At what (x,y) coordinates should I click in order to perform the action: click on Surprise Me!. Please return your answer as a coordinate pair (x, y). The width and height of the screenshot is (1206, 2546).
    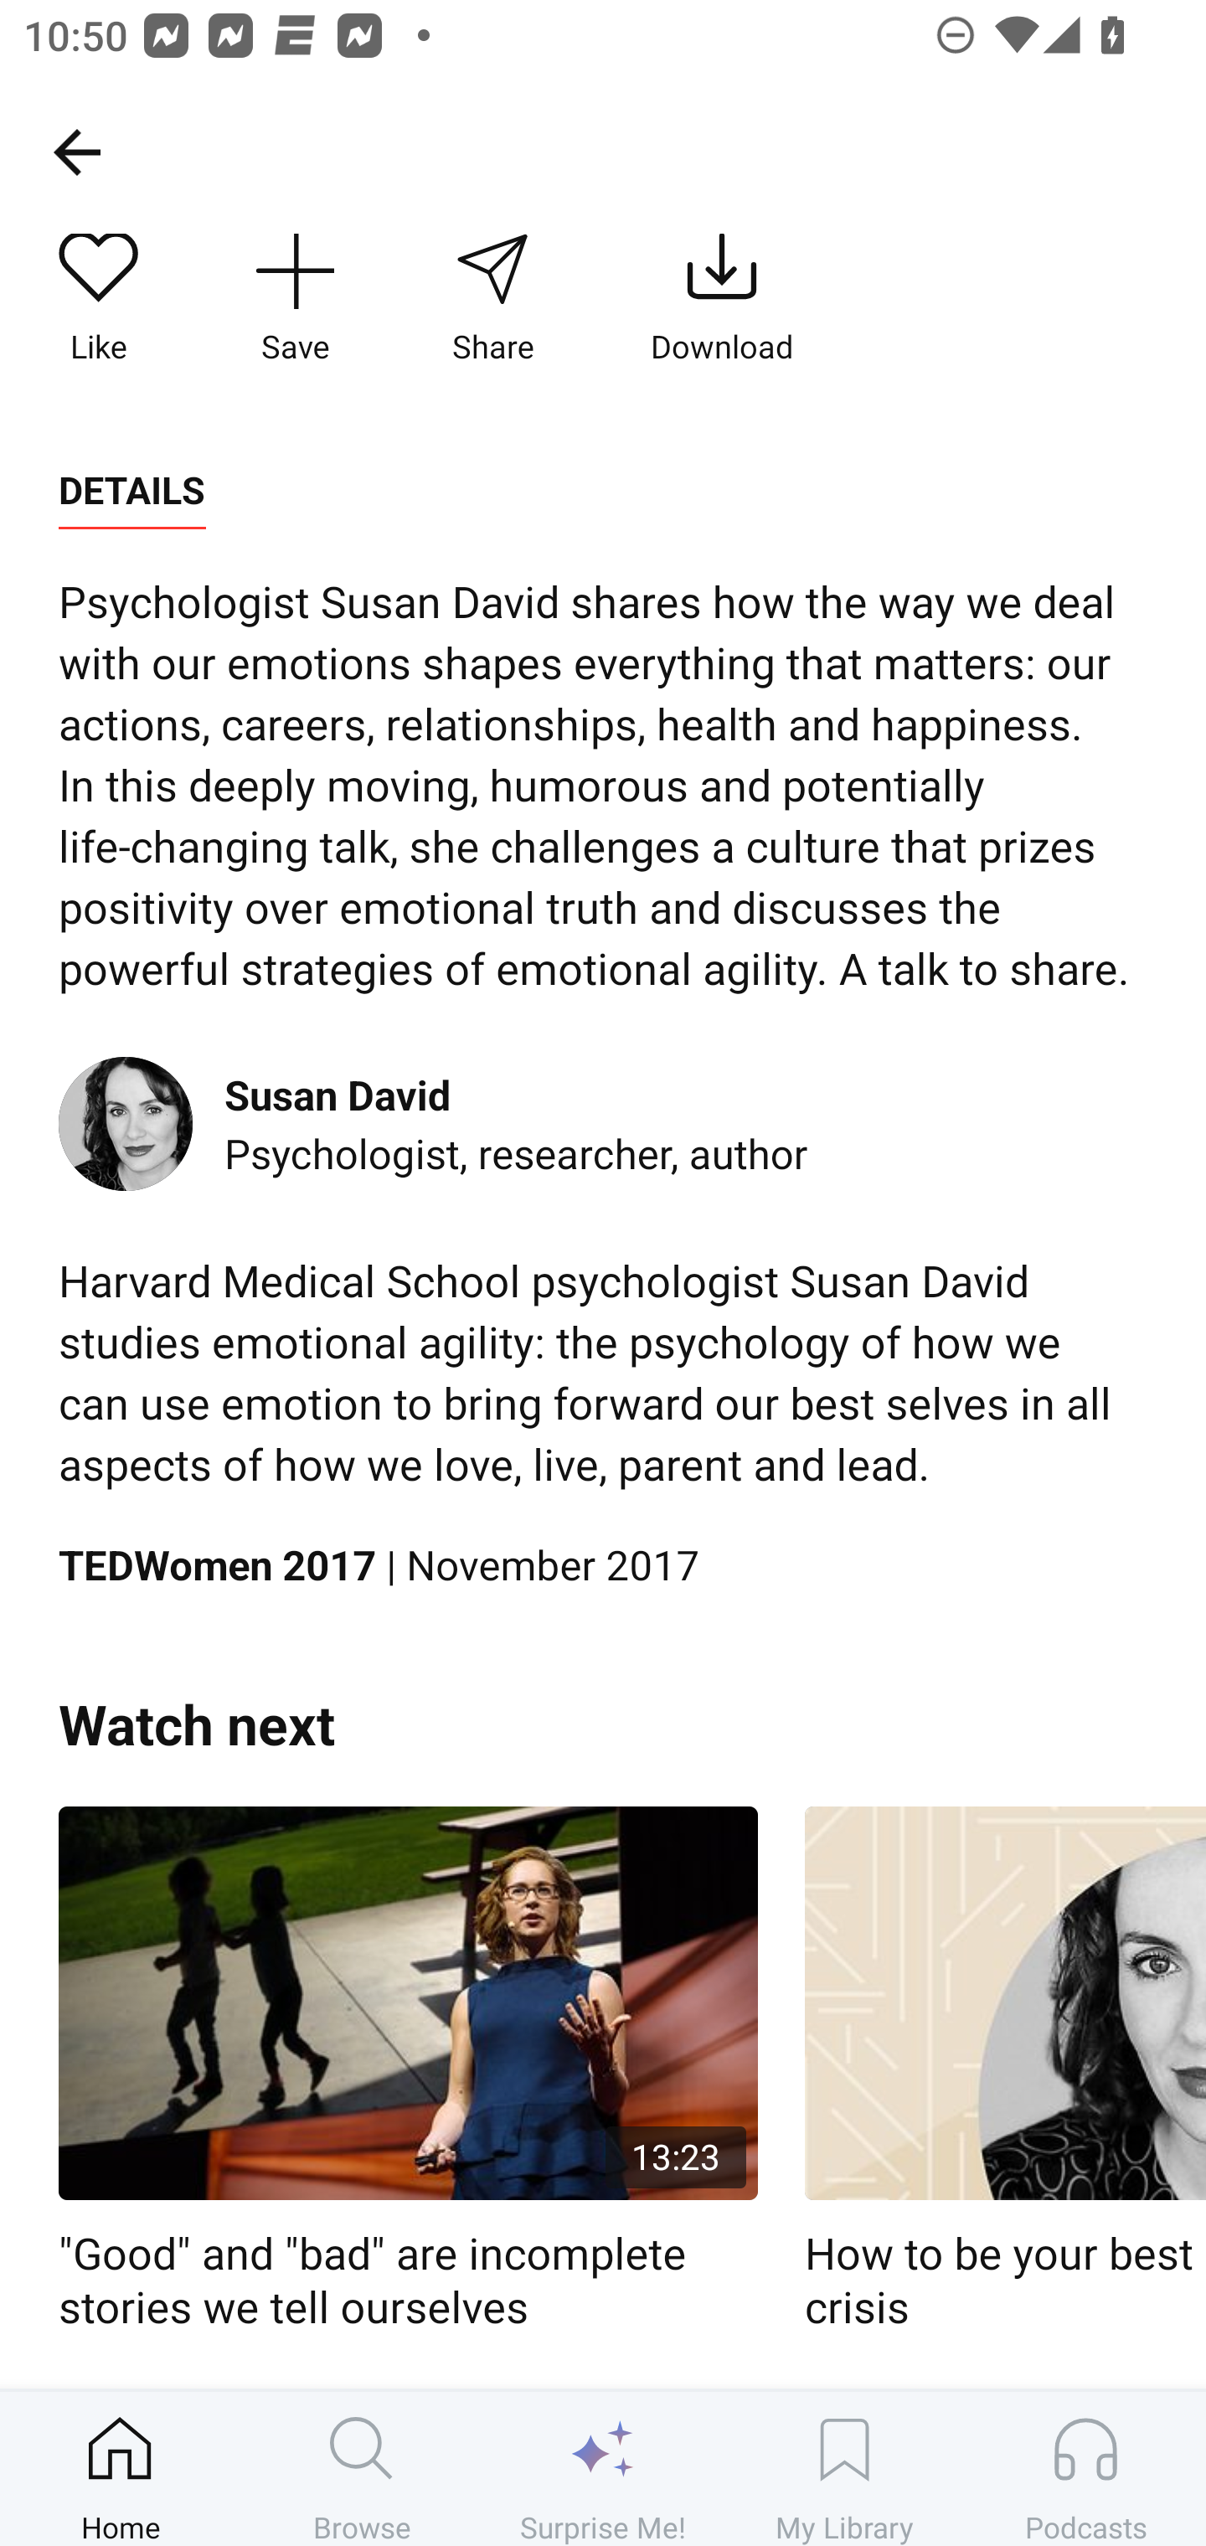
    Looking at the image, I should click on (603, 2468).